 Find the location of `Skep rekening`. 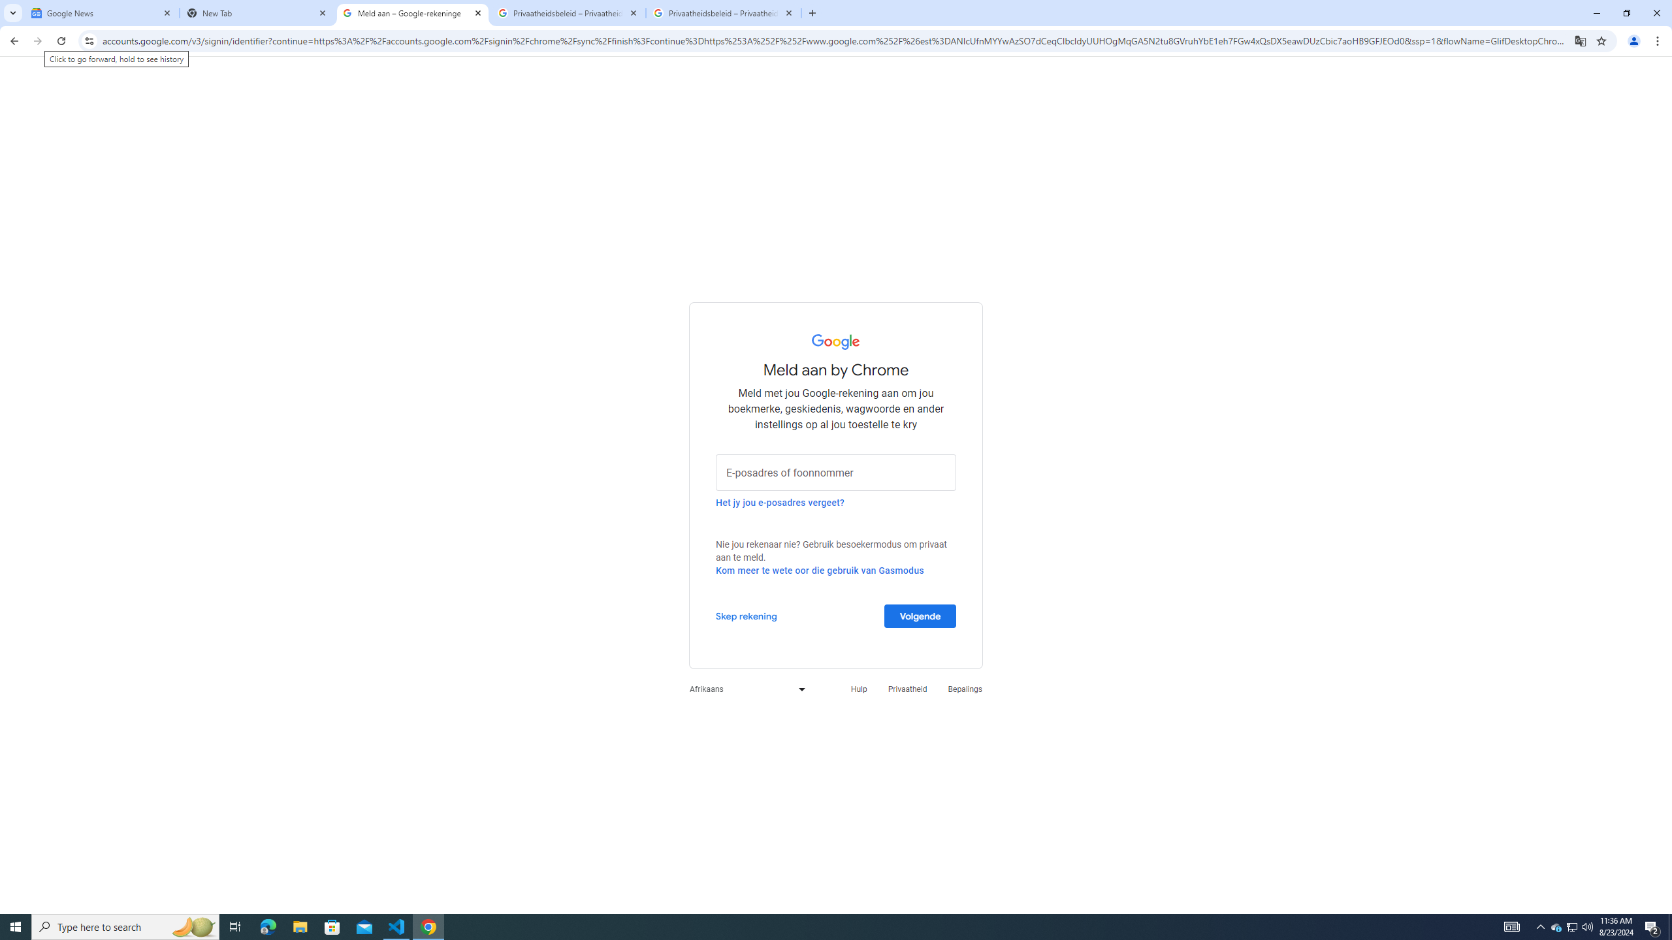

Skep rekening is located at coordinates (747, 615).